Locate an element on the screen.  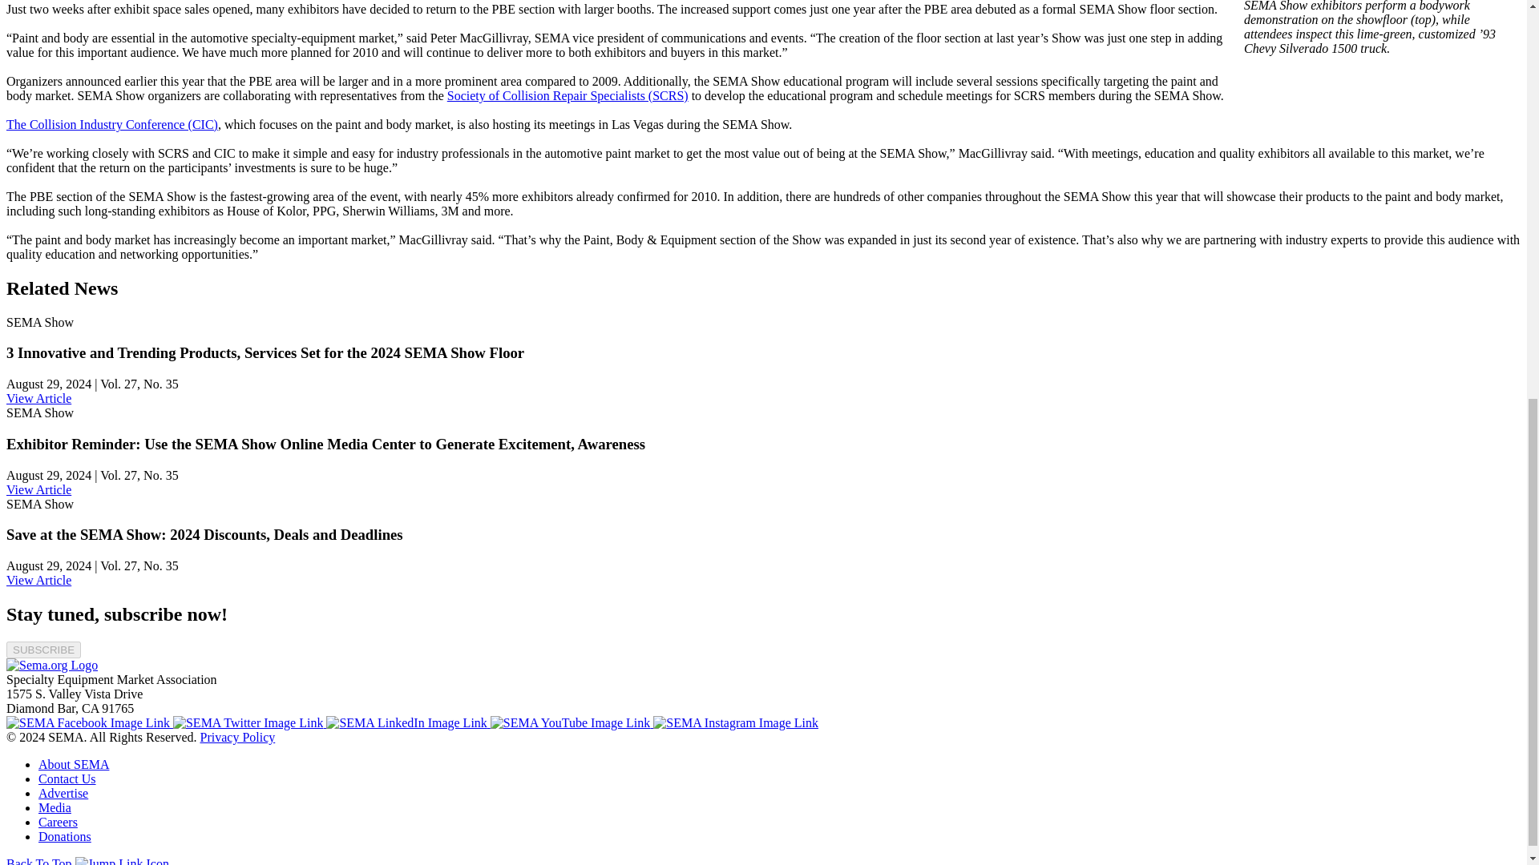
View Article is located at coordinates (38, 580).